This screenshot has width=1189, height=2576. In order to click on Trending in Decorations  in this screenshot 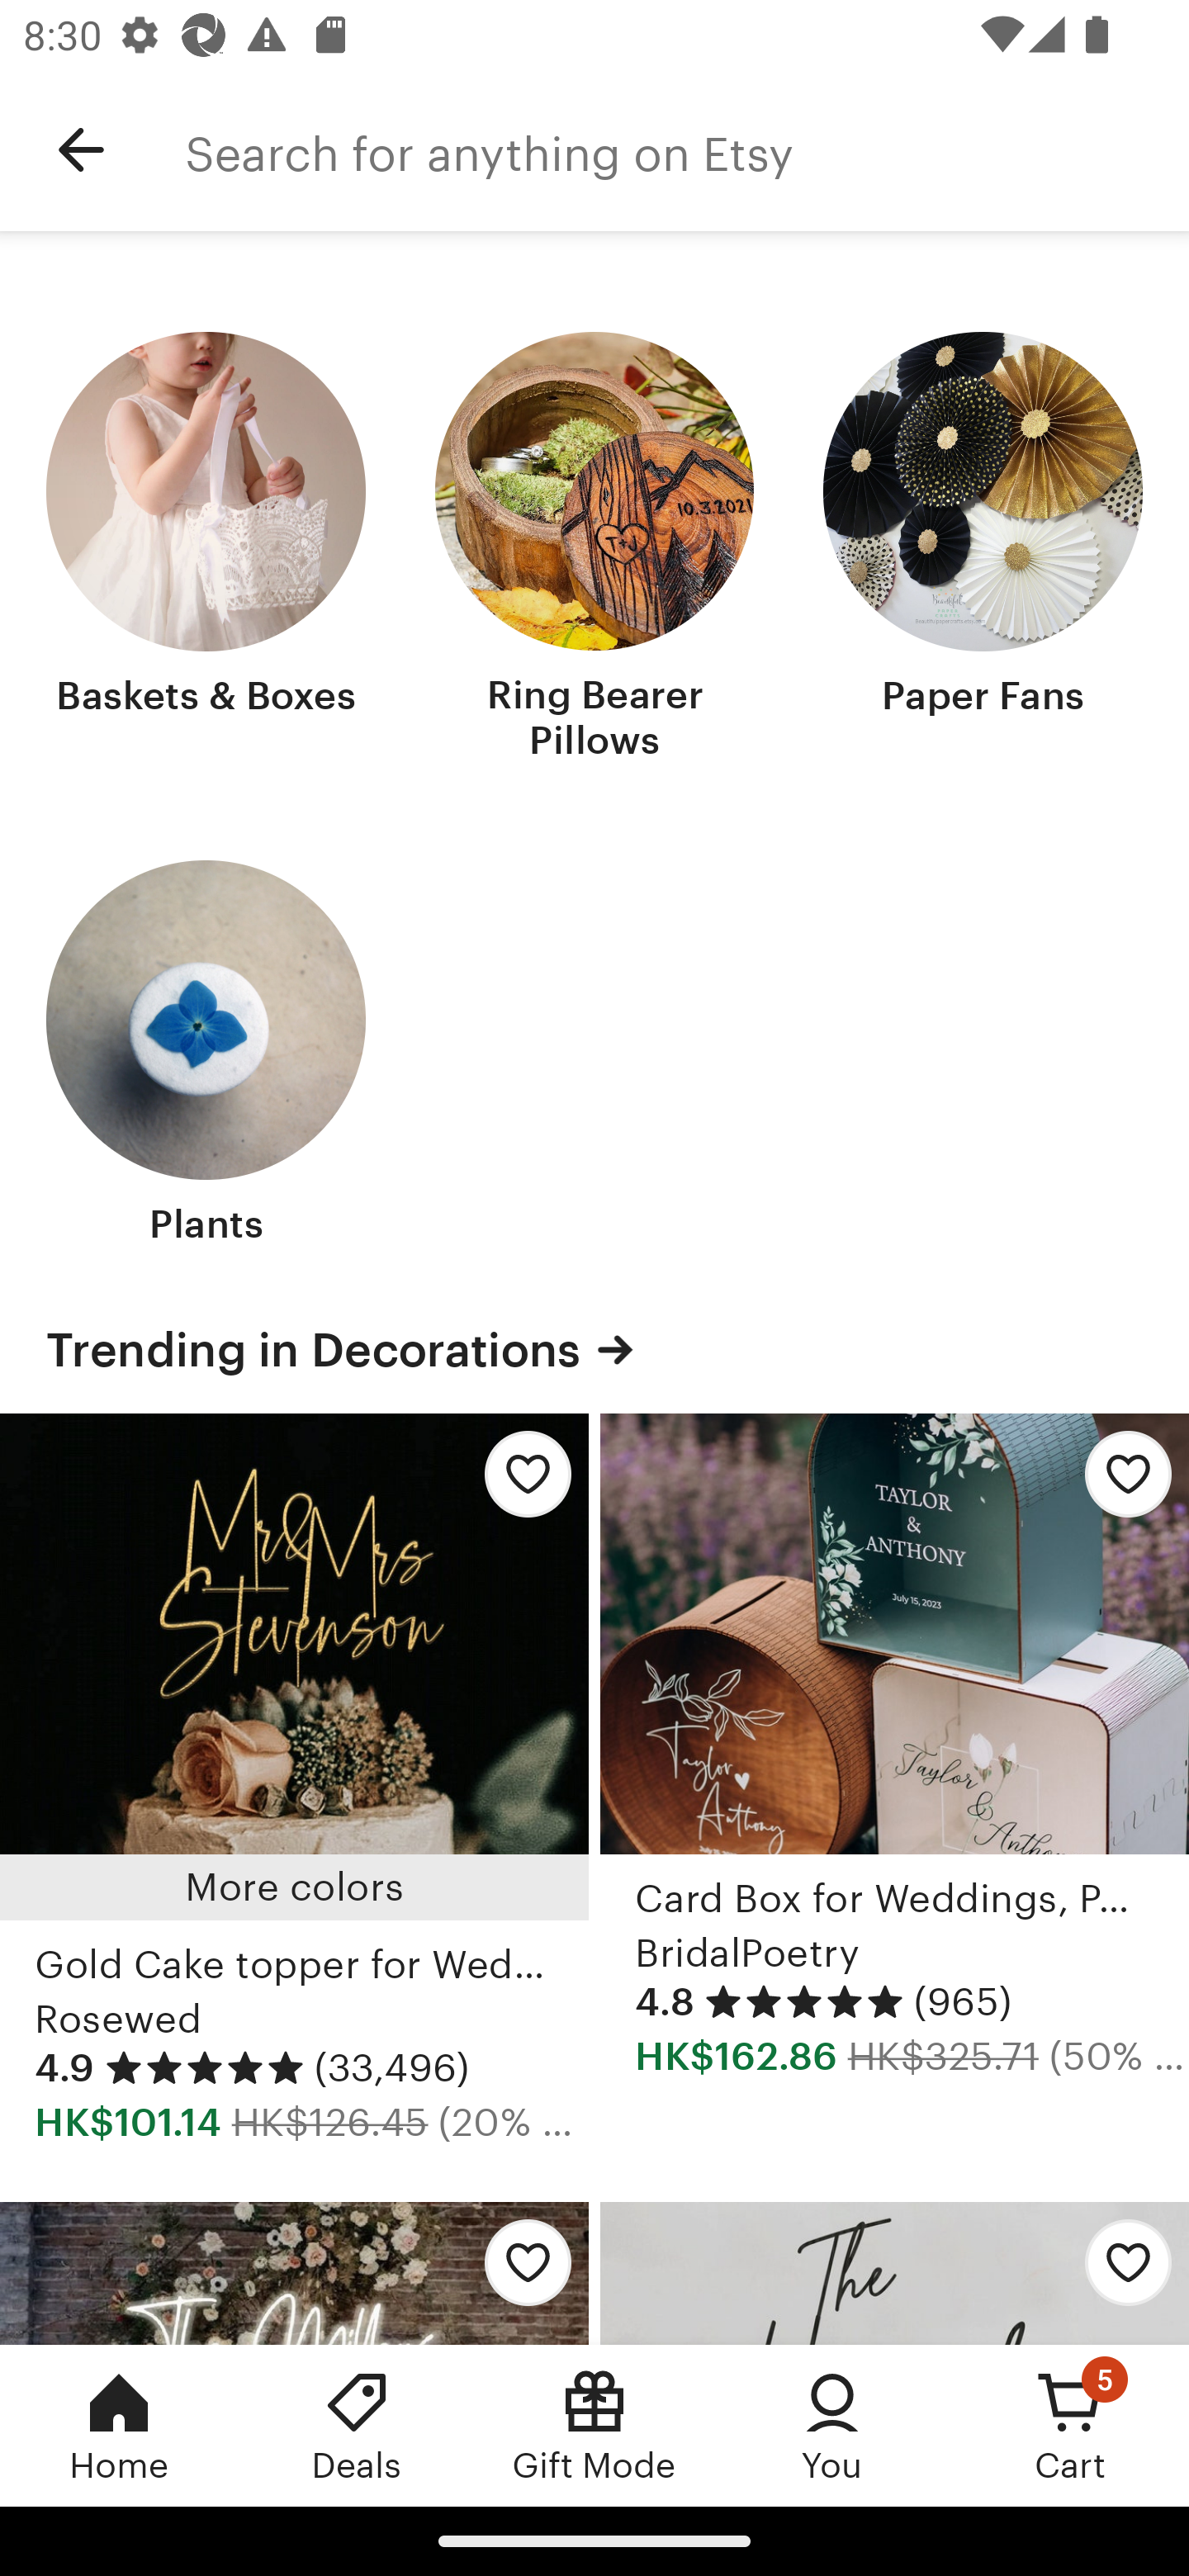, I will do `click(594, 1349)`.